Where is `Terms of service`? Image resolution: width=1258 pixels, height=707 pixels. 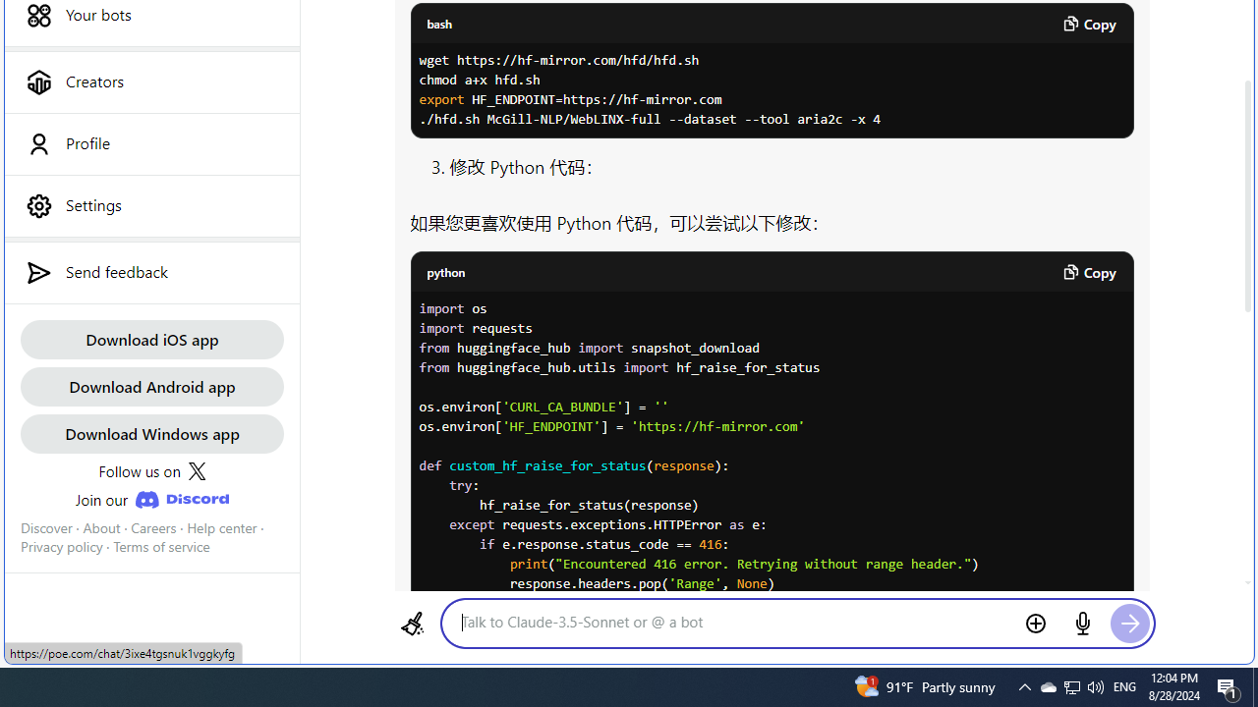
Terms of service is located at coordinates (161, 547).